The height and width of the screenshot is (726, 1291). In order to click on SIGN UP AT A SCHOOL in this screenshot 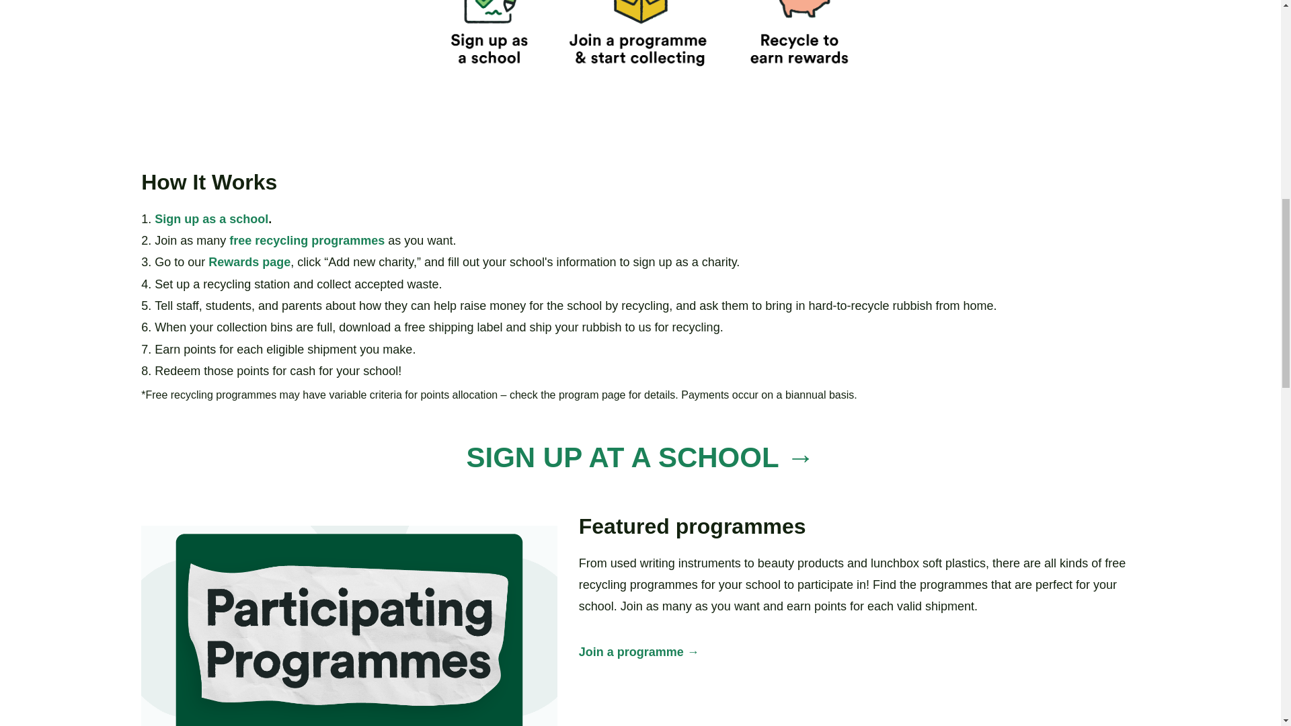, I will do `click(622, 457)`.